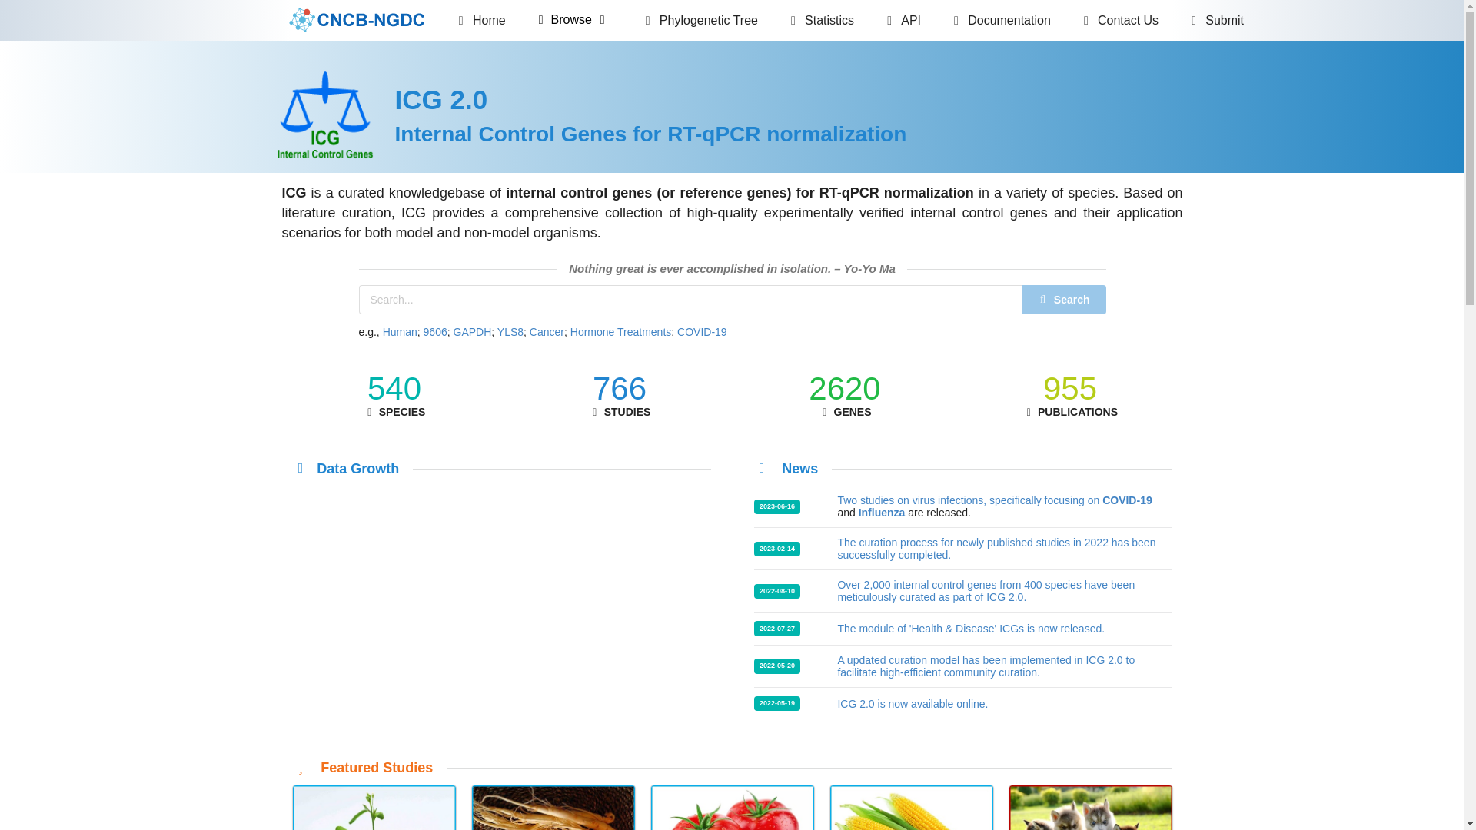 Image resolution: width=1476 pixels, height=830 pixels. What do you see at coordinates (999, 20) in the screenshot?
I see `Documentation` at bounding box center [999, 20].